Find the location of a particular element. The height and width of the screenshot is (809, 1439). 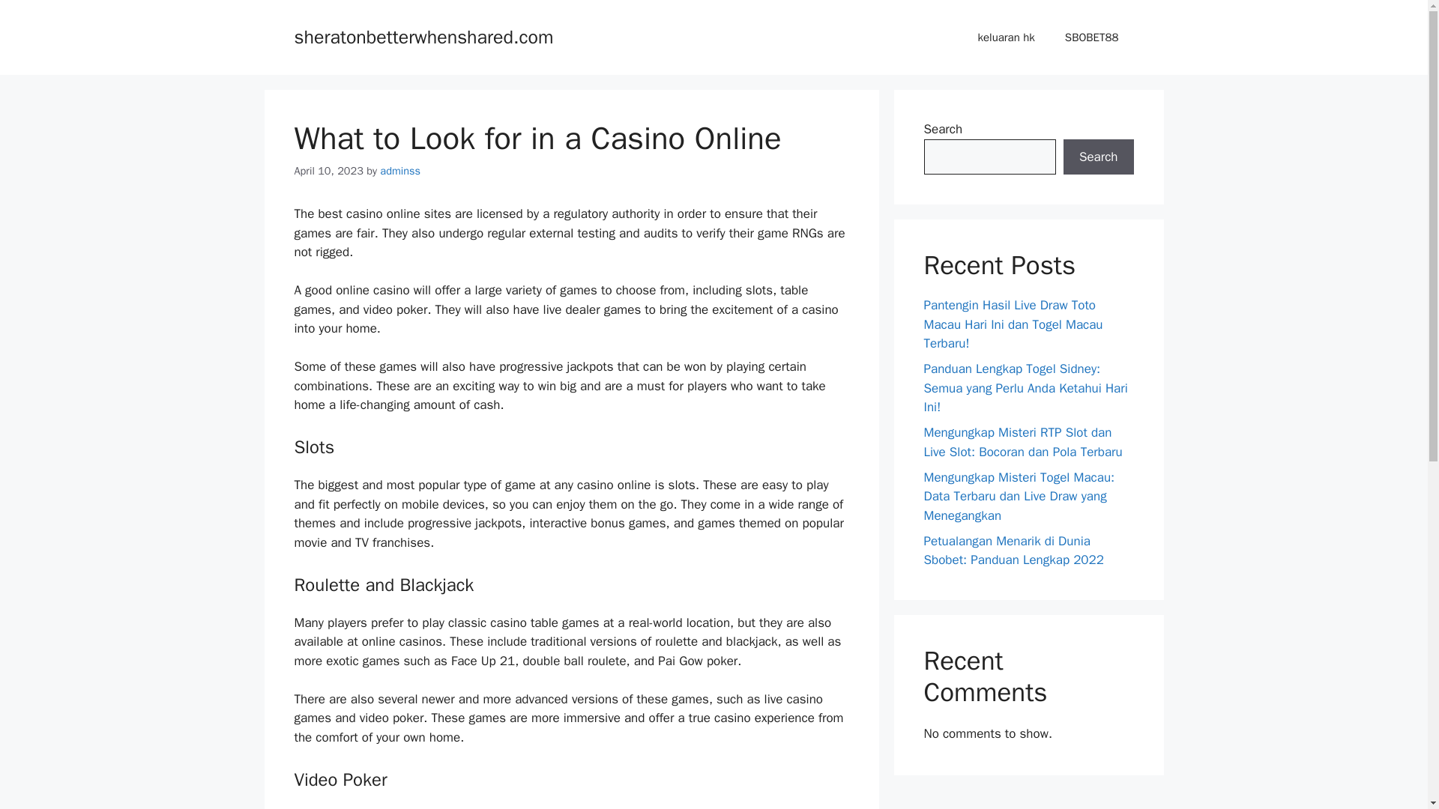

sheratonbetterwhenshared.com is located at coordinates (423, 36).